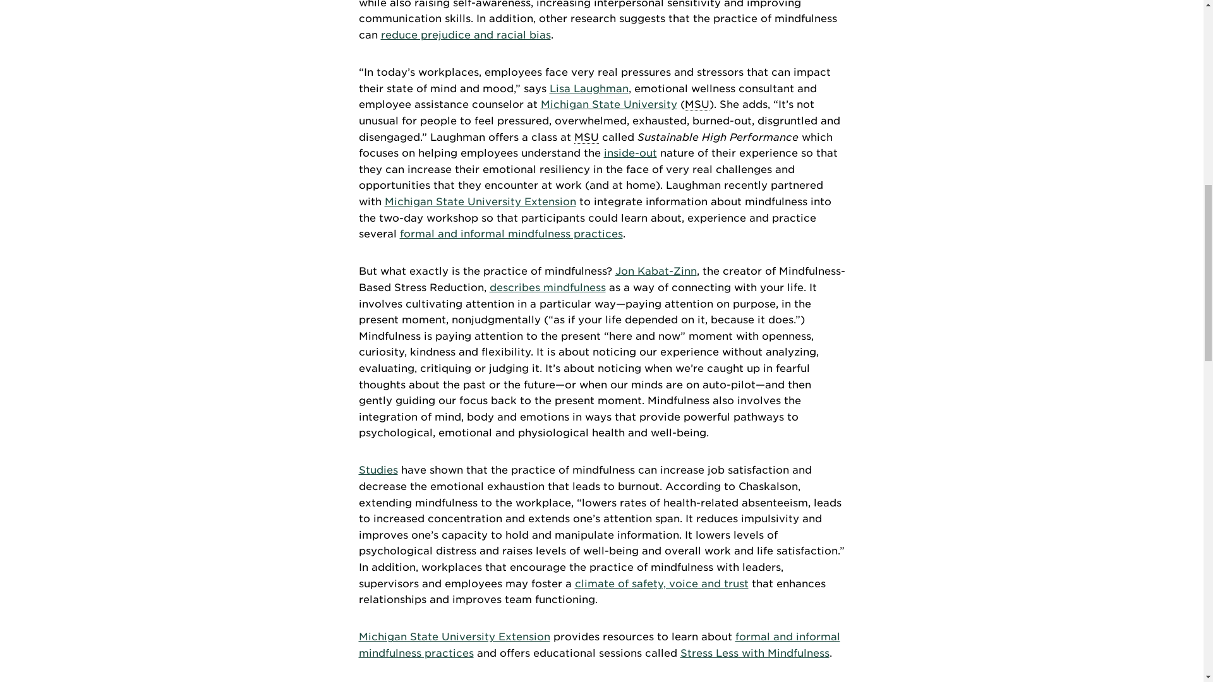 The image size is (1213, 682). Describe the element at coordinates (480, 201) in the screenshot. I see `Michigan State University Extension` at that location.